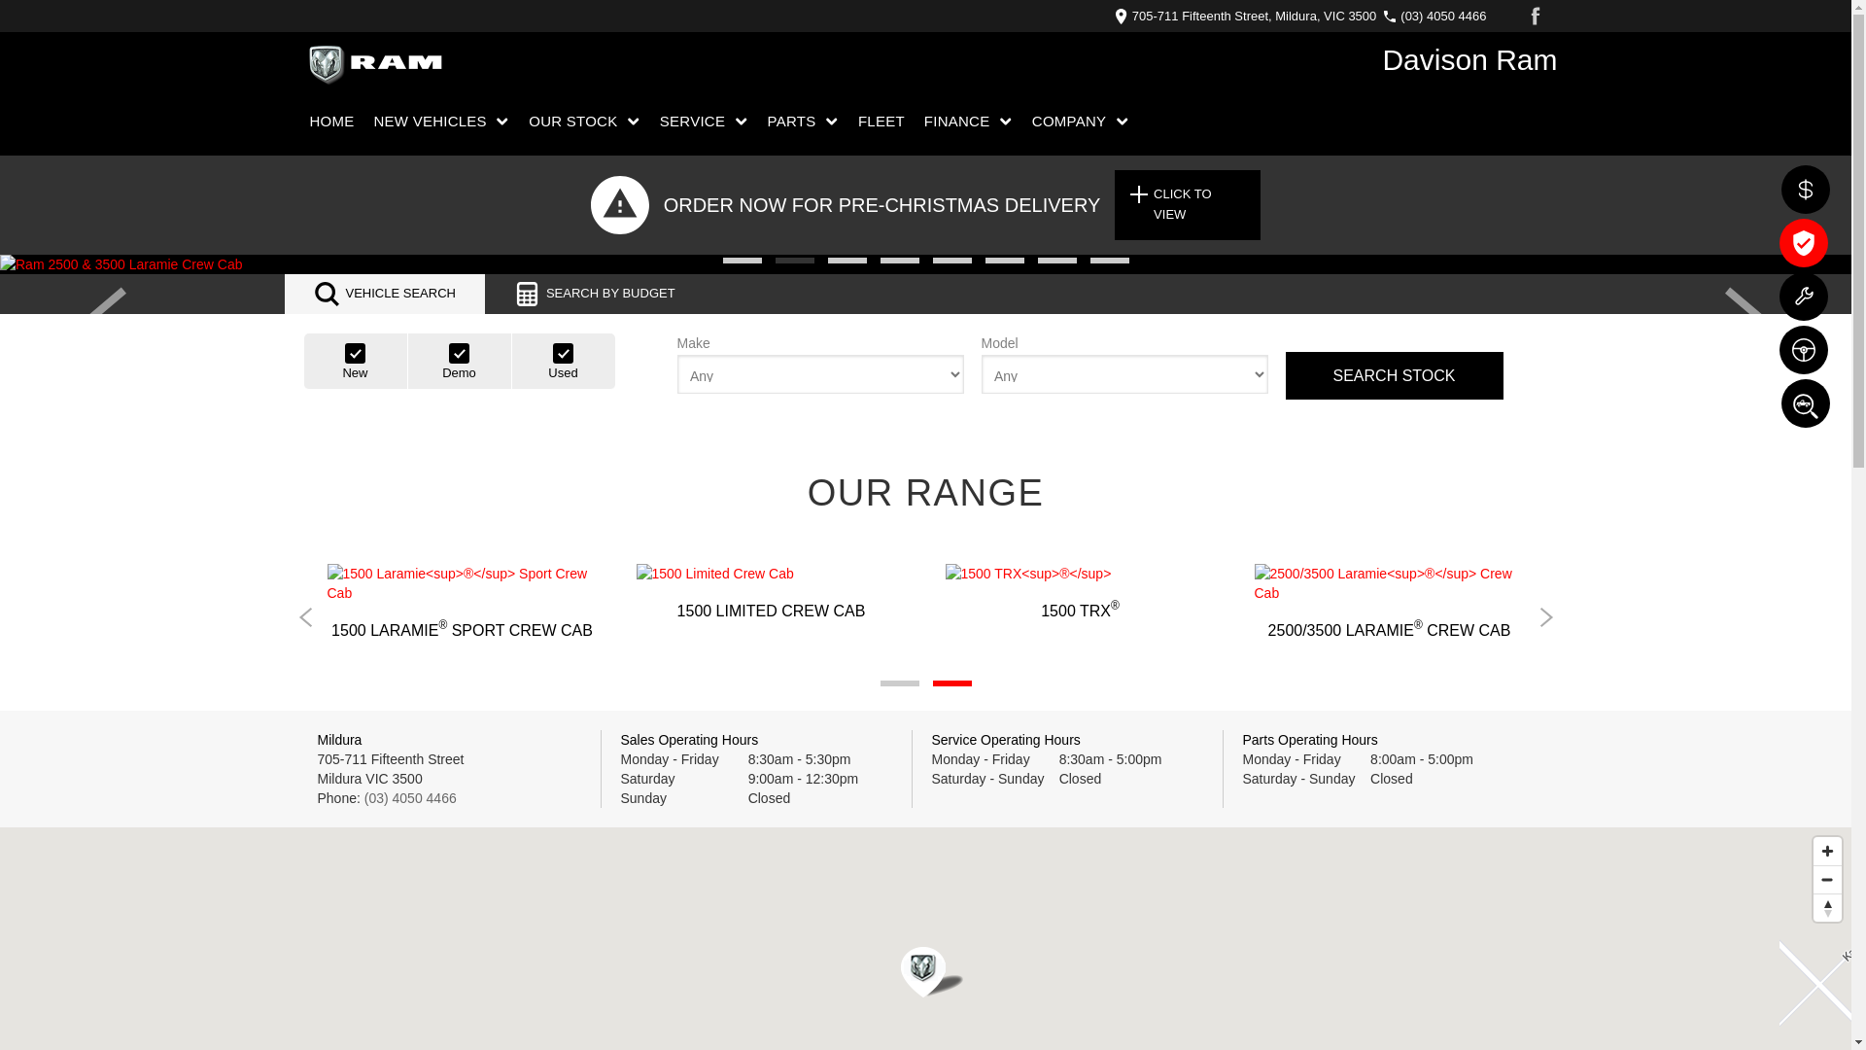 Image resolution: width=1866 pixels, height=1050 pixels. Describe the element at coordinates (704, 122) in the screenshot. I see `SERVICE` at that location.